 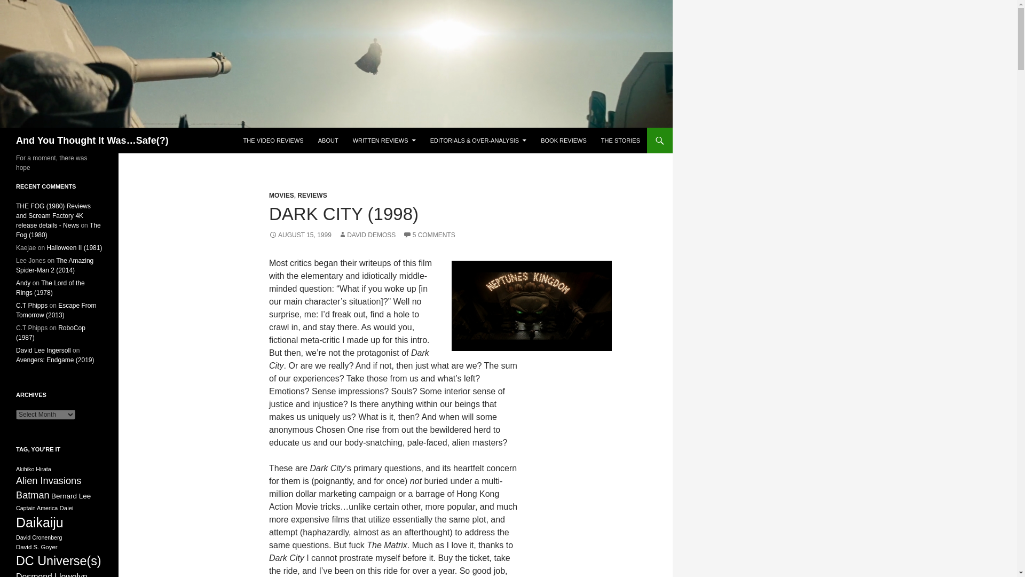 What do you see at coordinates (384, 140) in the screenshot?
I see `WRITTEN REVIEWS` at bounding box center [384, 140].